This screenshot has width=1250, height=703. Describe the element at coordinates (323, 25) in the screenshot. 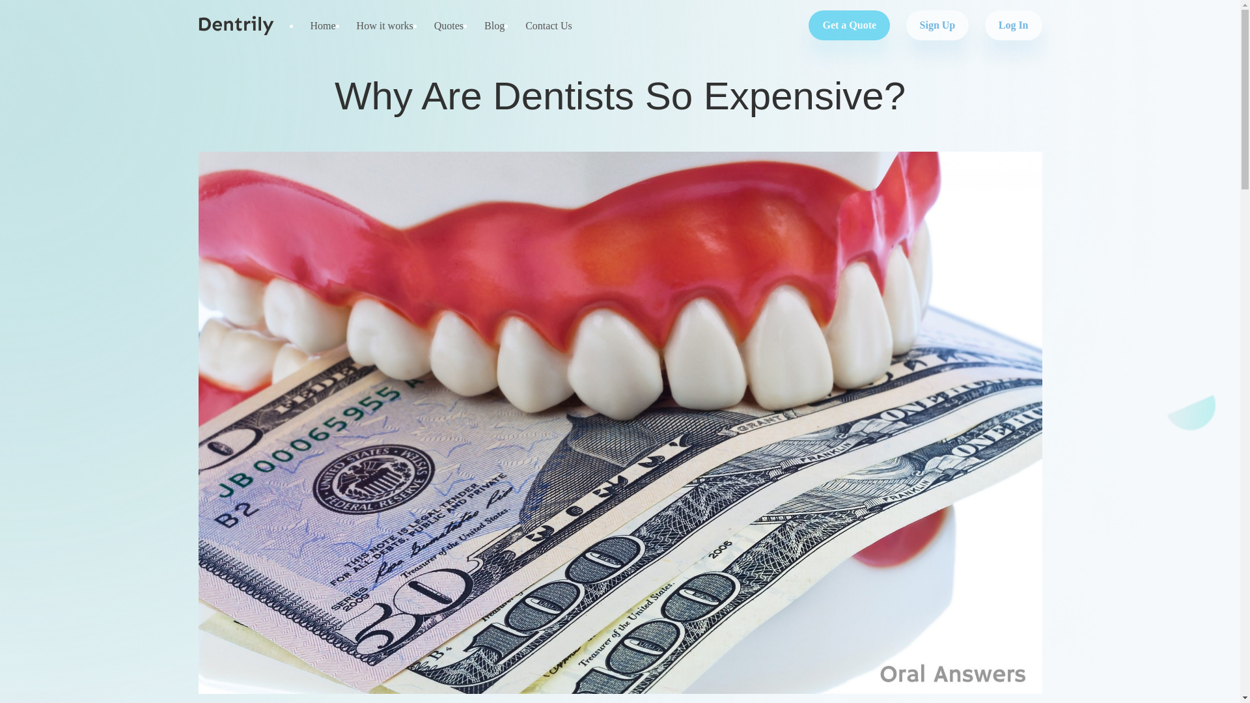

I see `Home` at that location.